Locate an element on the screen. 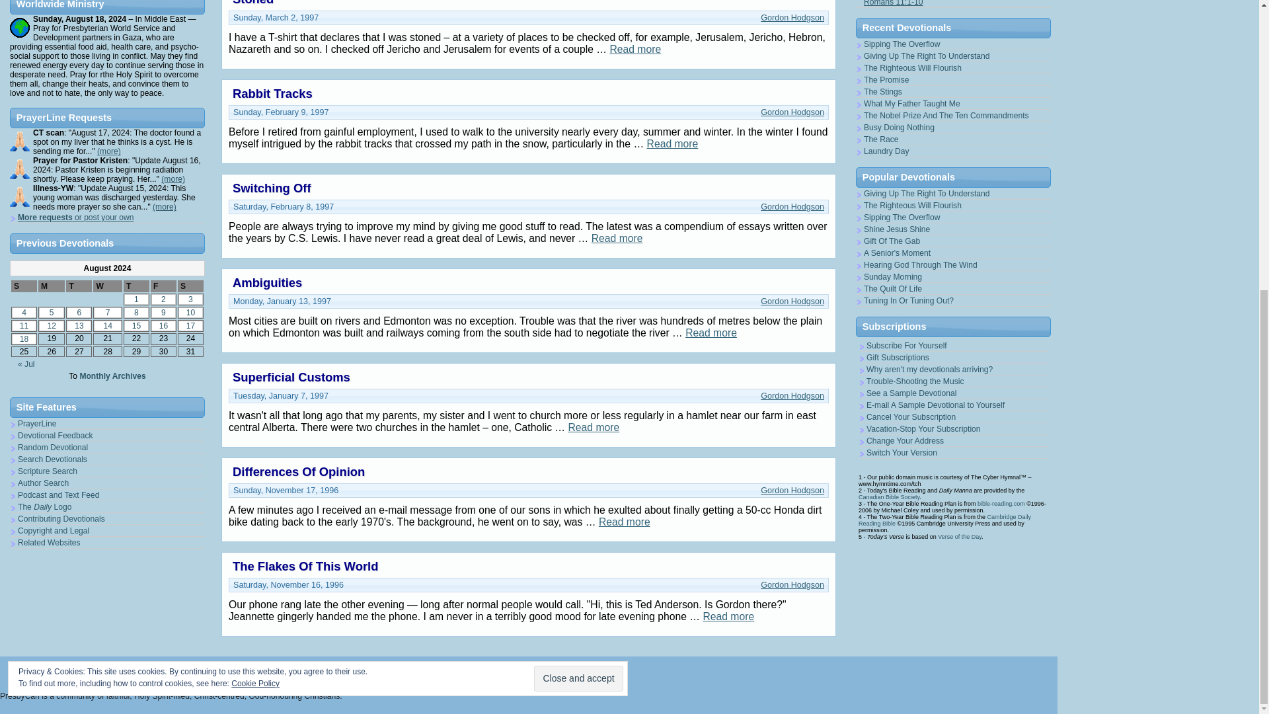  Posts by Gordon Hodgson is located at coordinates (792, 17).